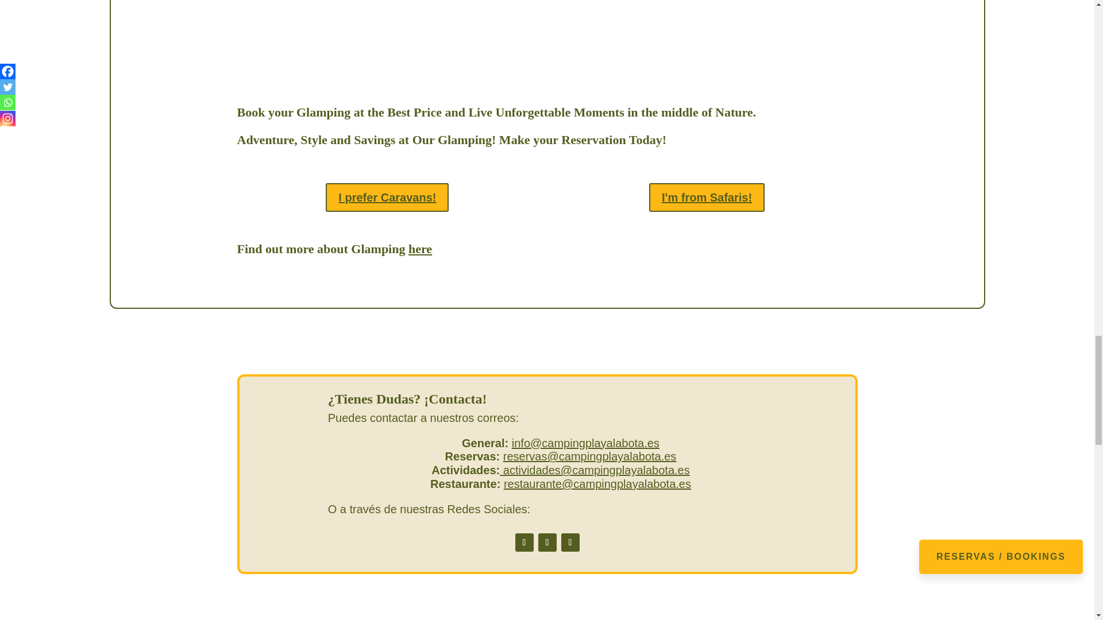 This screenshot has width=1103, height=620. I want to click on I prefer Caravans!, so click(387, 197).